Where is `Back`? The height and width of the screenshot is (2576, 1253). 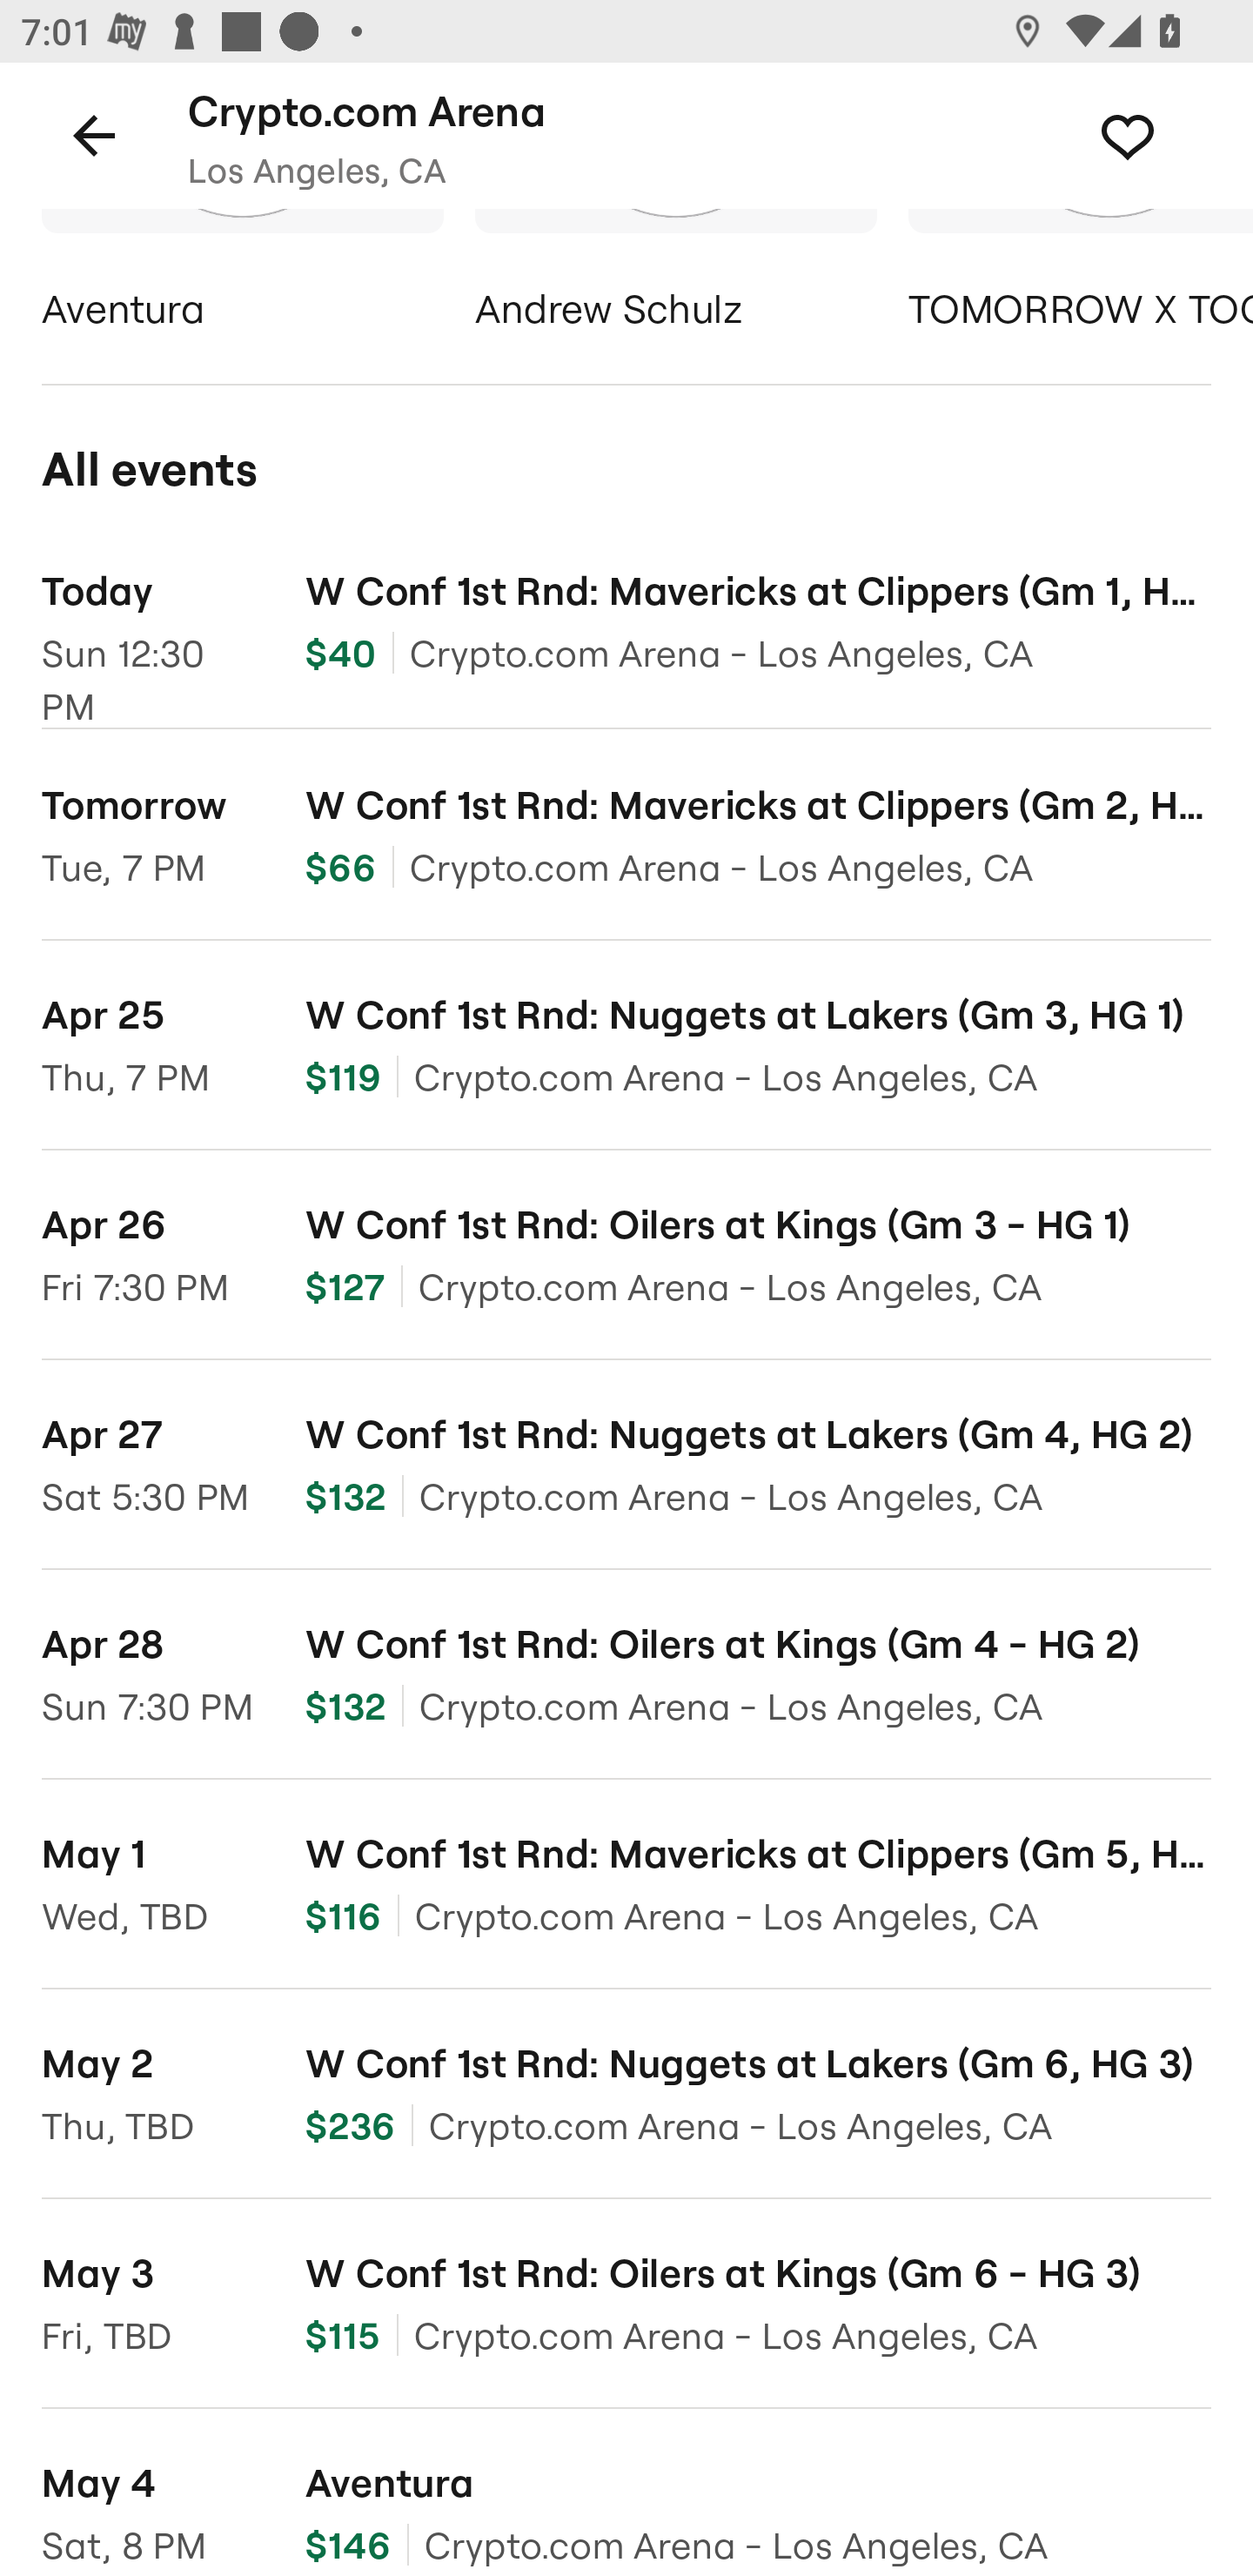
Back is located at coordinates (94, 134).